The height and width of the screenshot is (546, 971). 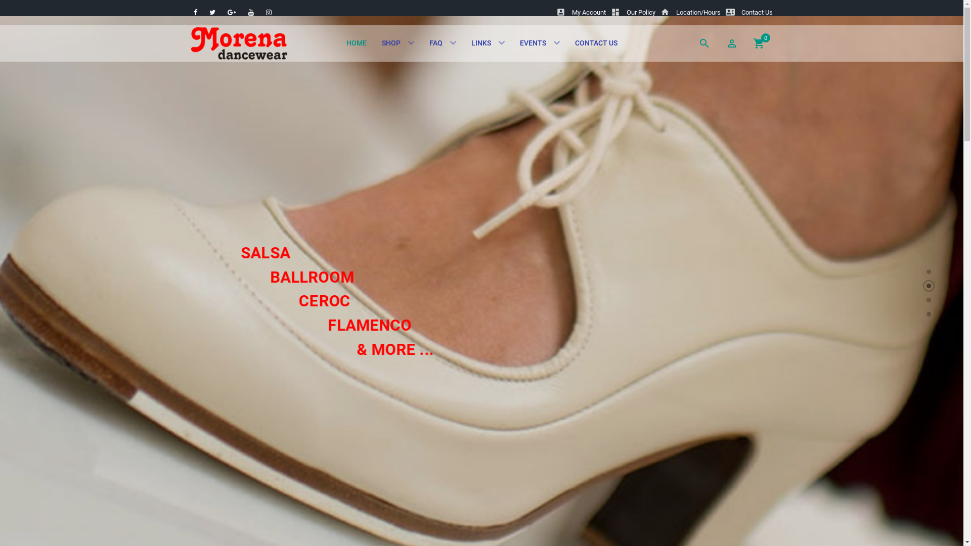 I want to click on HOME, so click(x=357, y=42).